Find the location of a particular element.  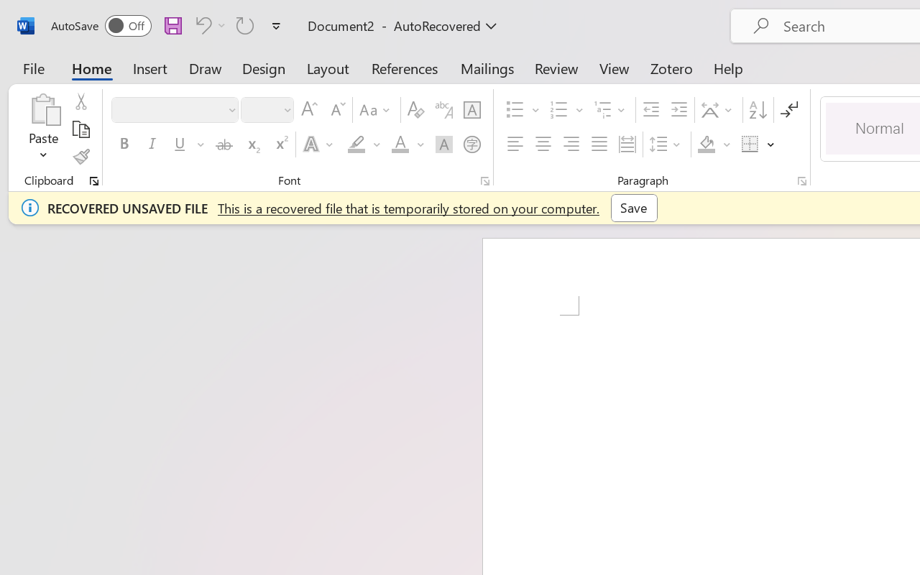

Morph is located at coordinates (140, 80).